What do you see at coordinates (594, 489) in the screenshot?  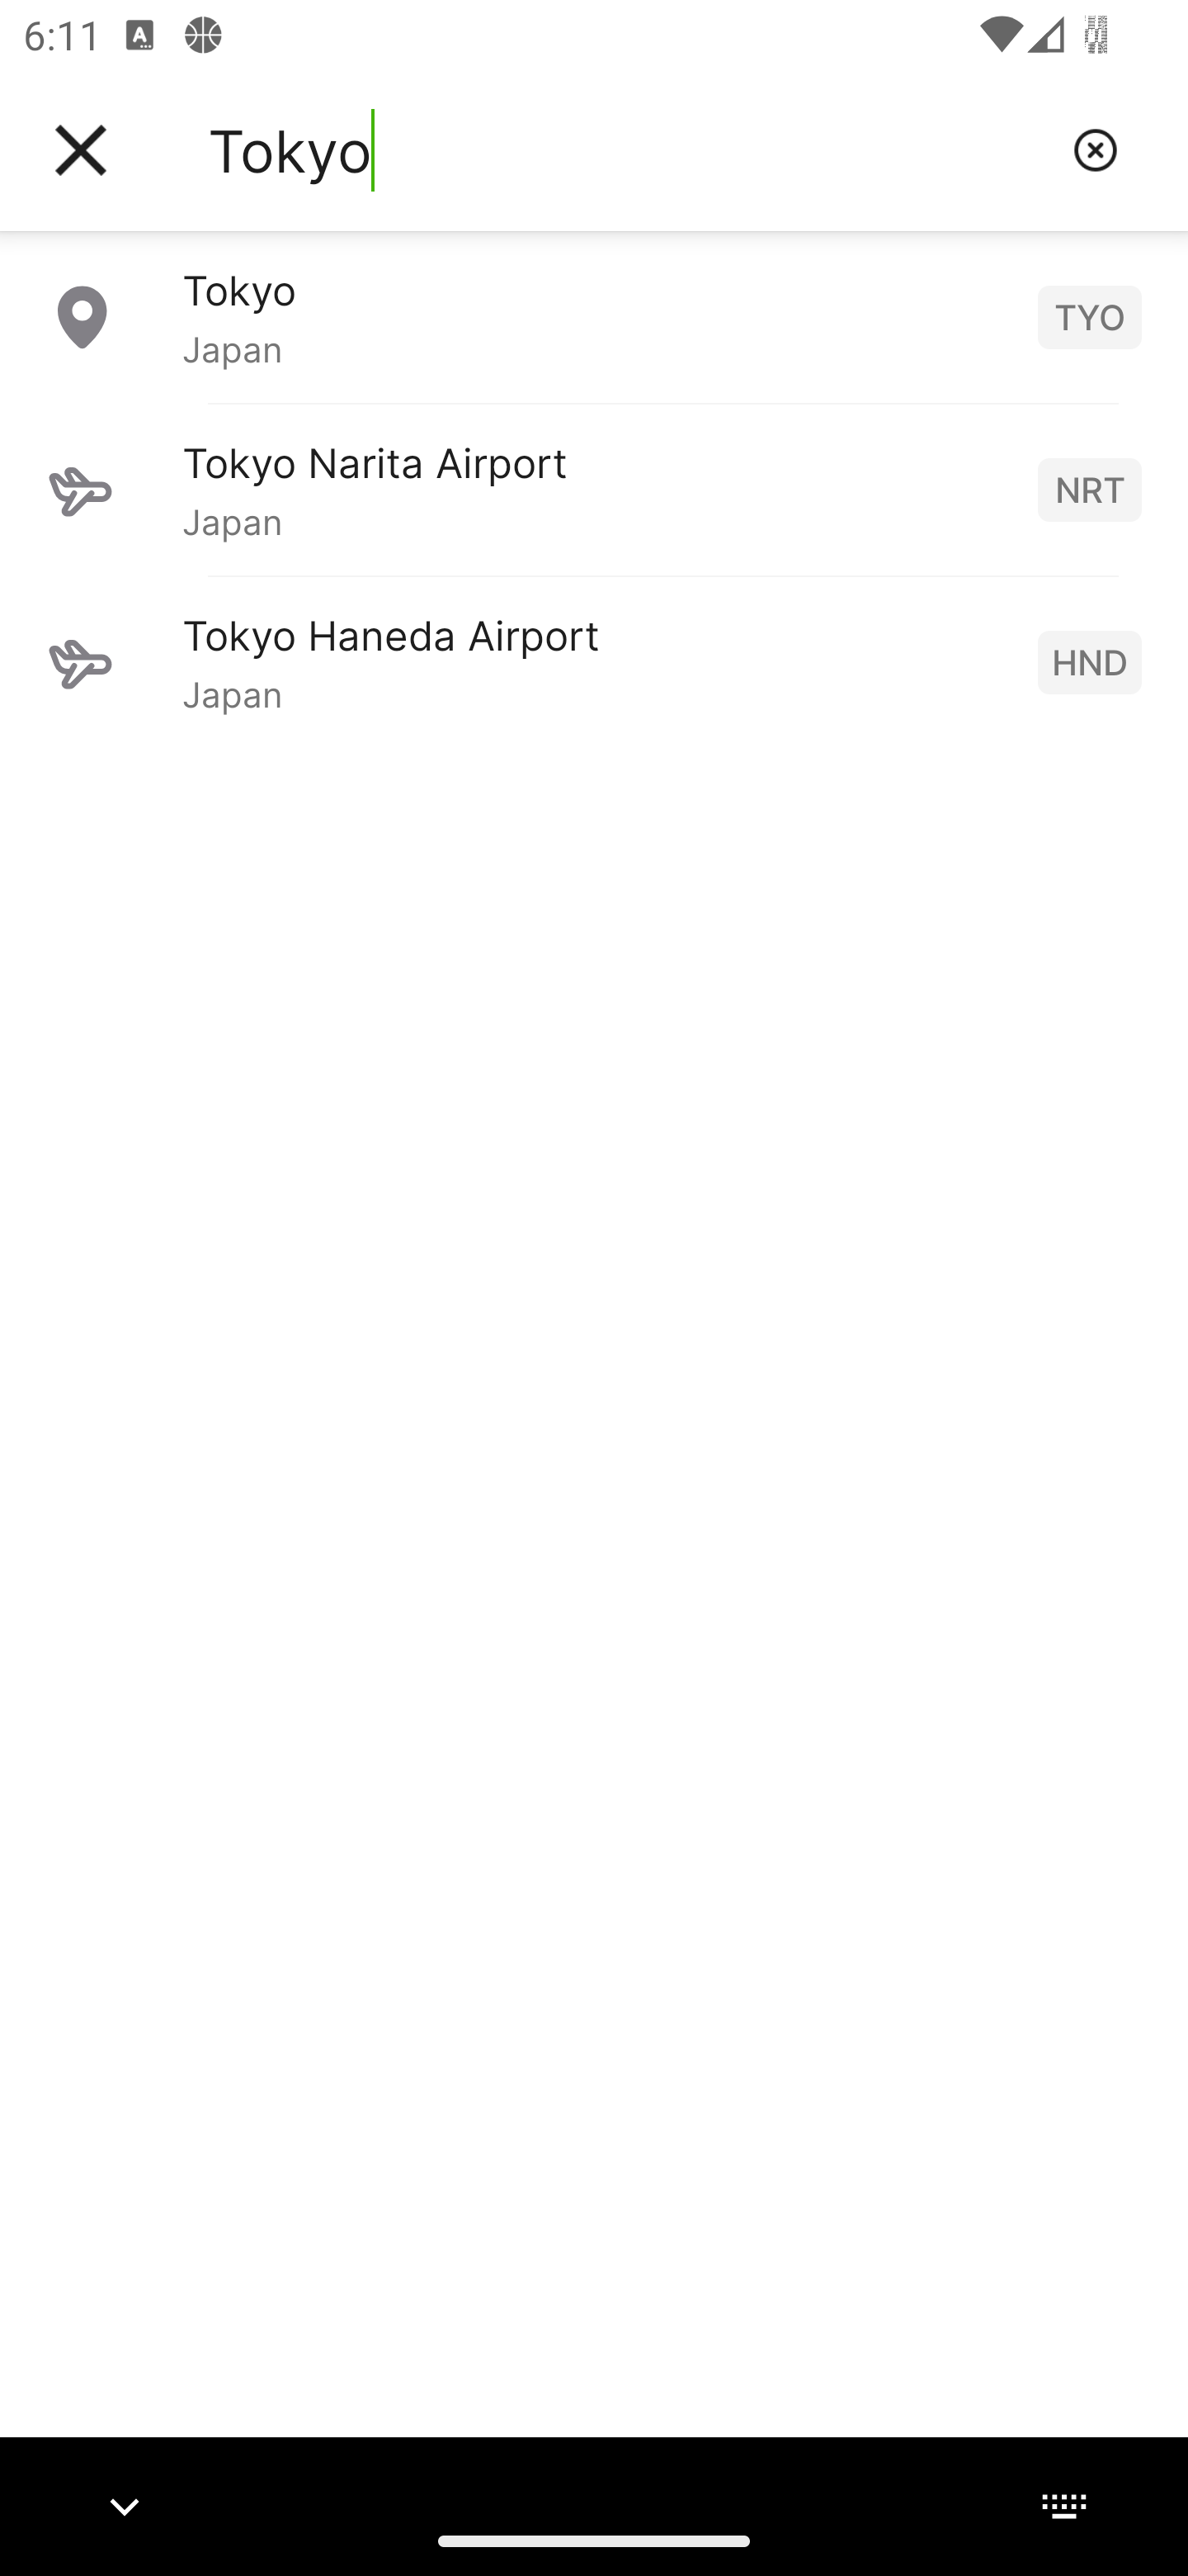 I see `Tokyo Narita Airport Japan NRT` at bounding box center [594, 489].